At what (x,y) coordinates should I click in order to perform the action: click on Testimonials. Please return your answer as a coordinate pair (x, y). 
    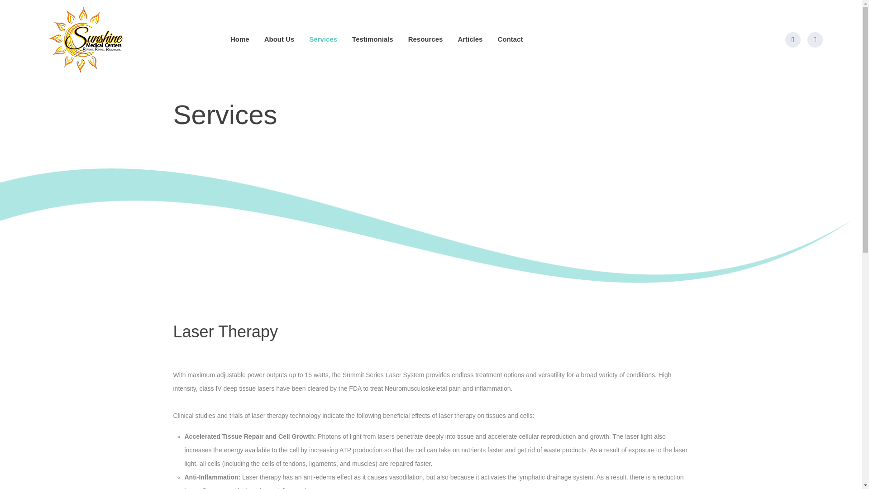
    Looking at the image, I should click on (372, 39).